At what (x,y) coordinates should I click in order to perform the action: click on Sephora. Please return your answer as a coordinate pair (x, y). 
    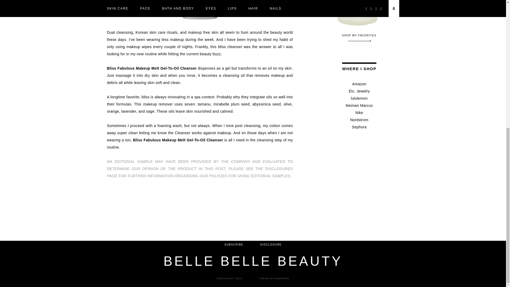
    Looking at the image, I should click on (359, 127).